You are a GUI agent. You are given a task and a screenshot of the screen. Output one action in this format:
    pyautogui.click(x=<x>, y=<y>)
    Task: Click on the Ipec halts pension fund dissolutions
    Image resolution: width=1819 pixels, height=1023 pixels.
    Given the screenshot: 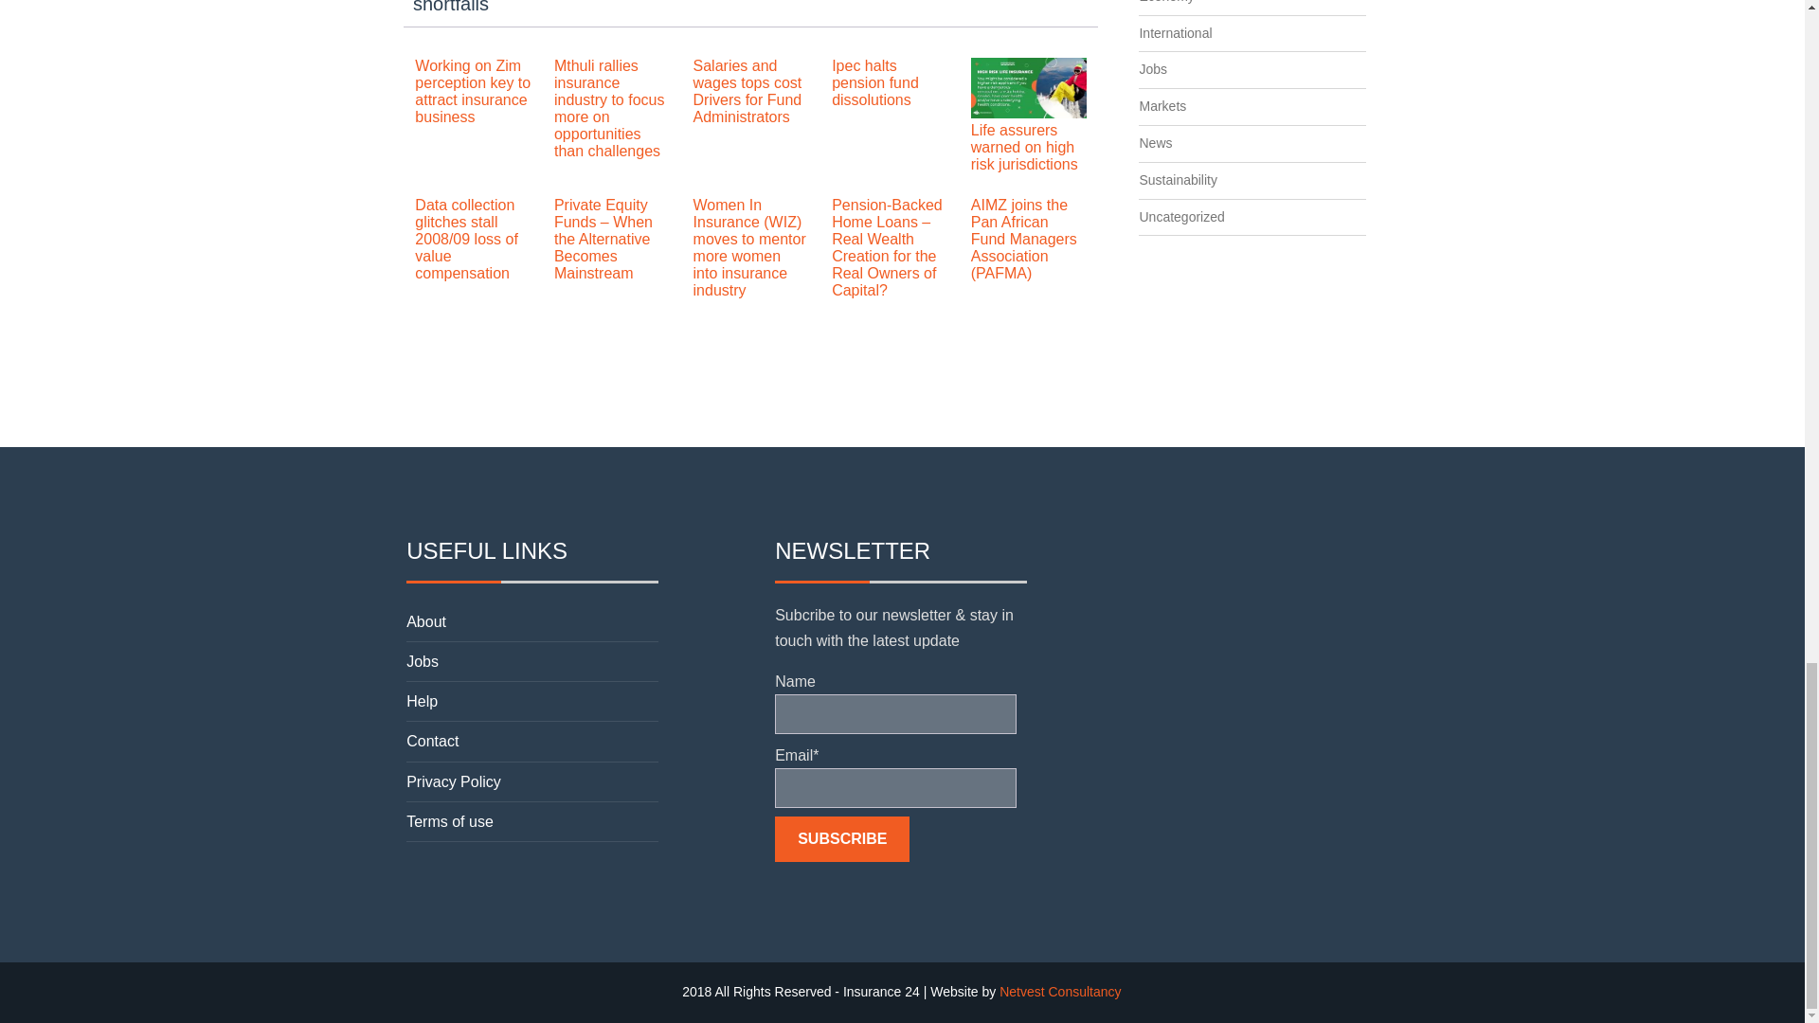 What is the action you would take?
    pyautogui.click(x=874, y=82)
    